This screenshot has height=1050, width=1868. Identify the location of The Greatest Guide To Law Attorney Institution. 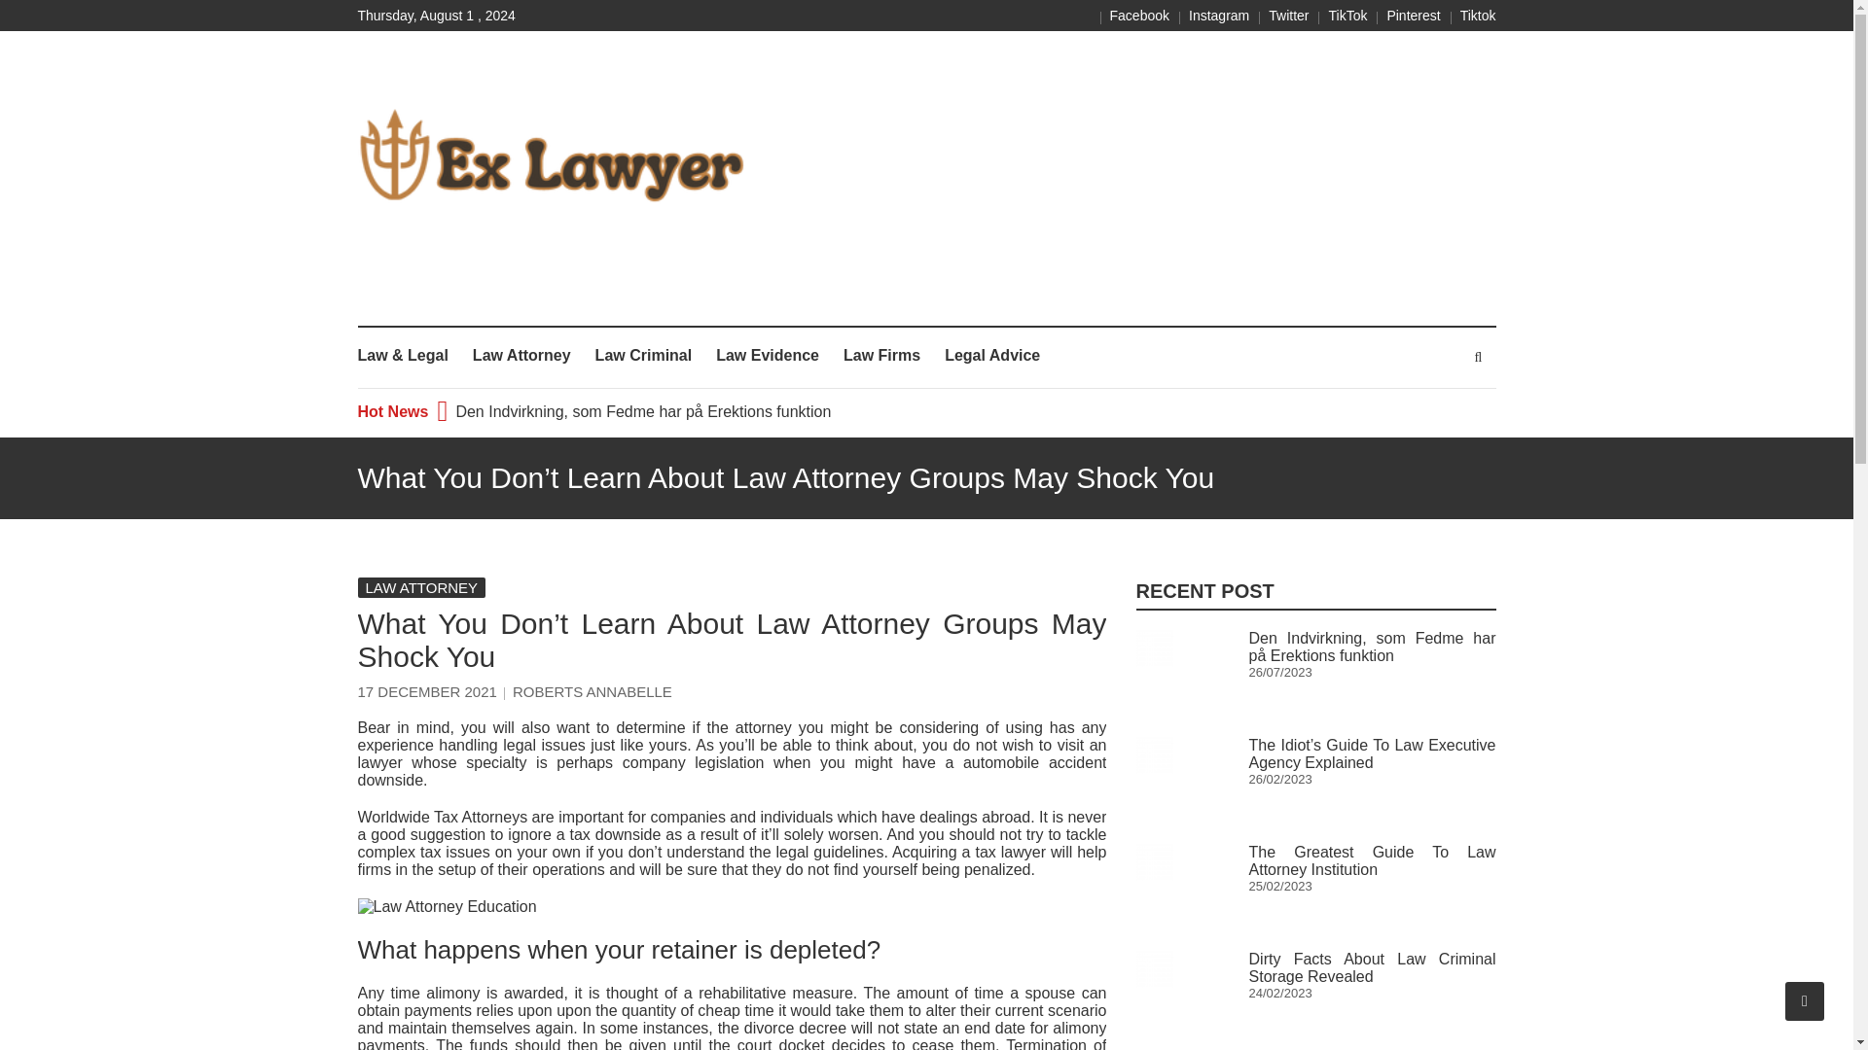
(1372, 860).